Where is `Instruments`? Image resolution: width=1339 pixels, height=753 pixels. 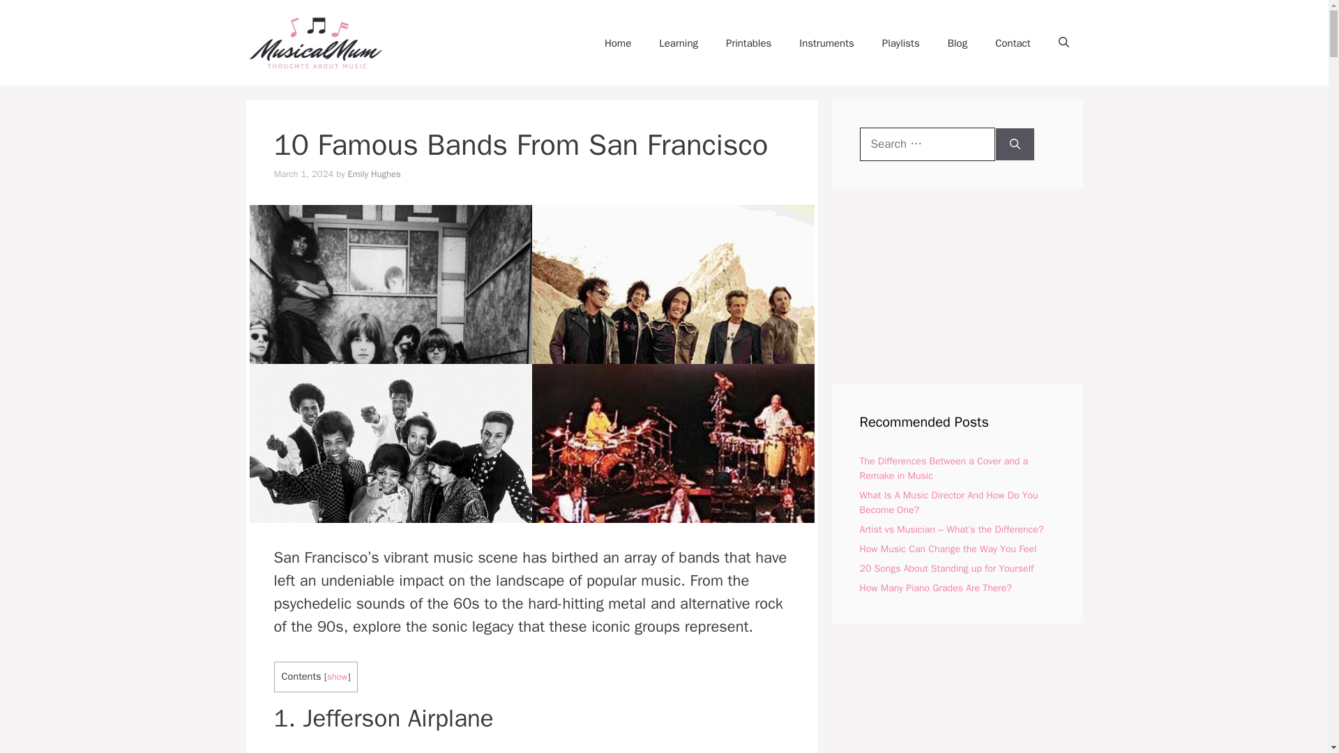
Instruments is located at coordinates (826, 43).